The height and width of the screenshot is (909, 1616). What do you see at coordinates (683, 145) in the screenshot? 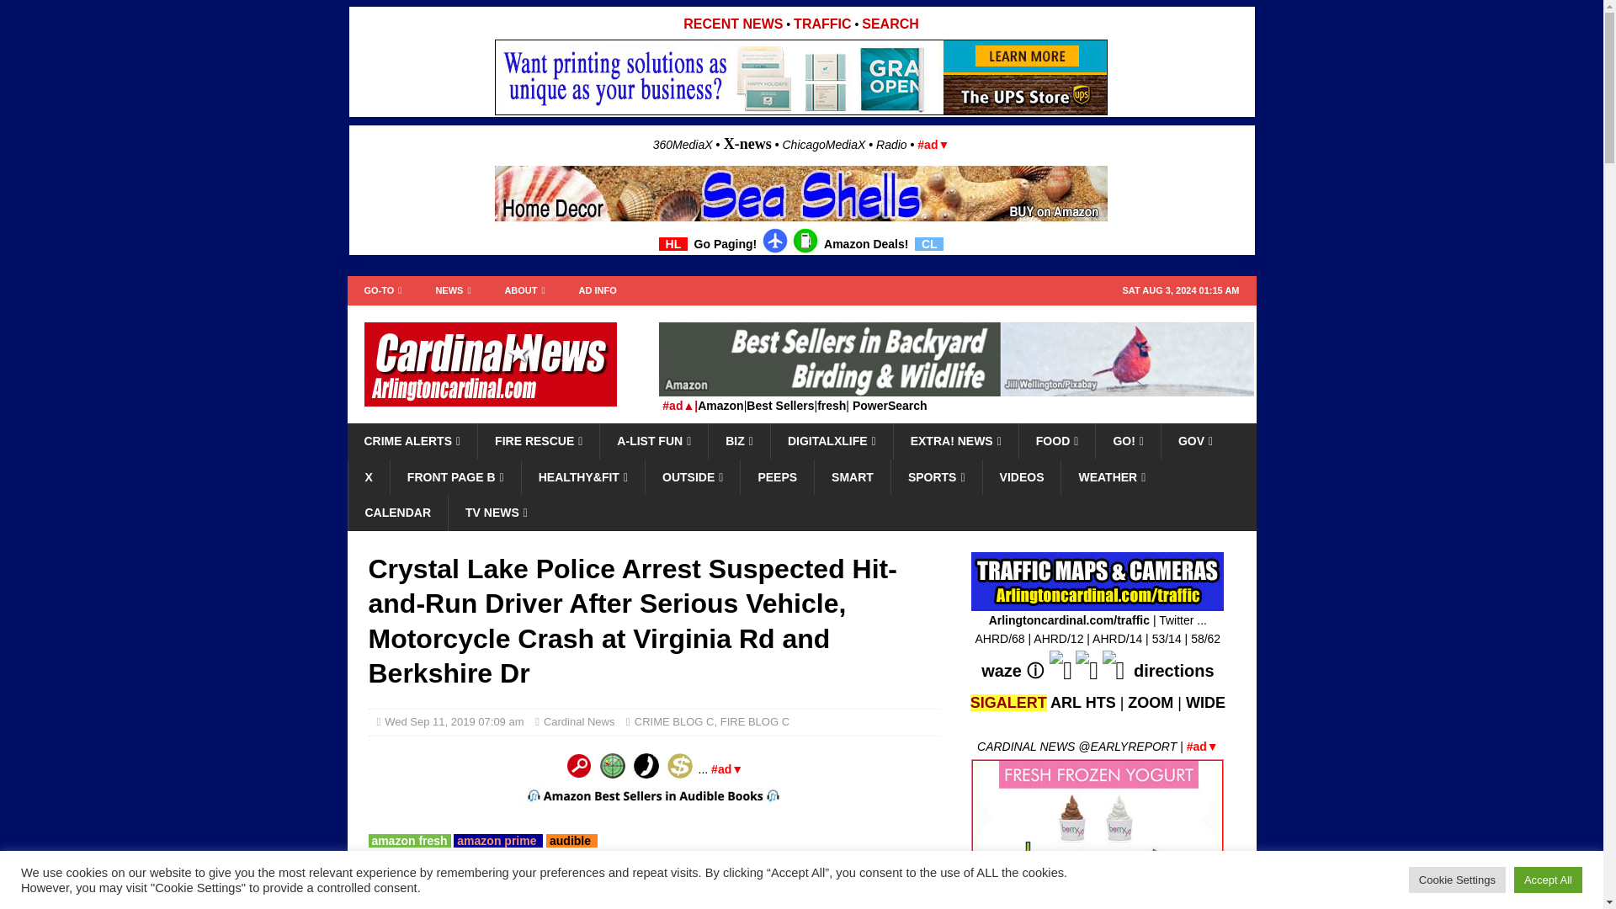
I see `360MediaX` at bounding box center [683, 145].